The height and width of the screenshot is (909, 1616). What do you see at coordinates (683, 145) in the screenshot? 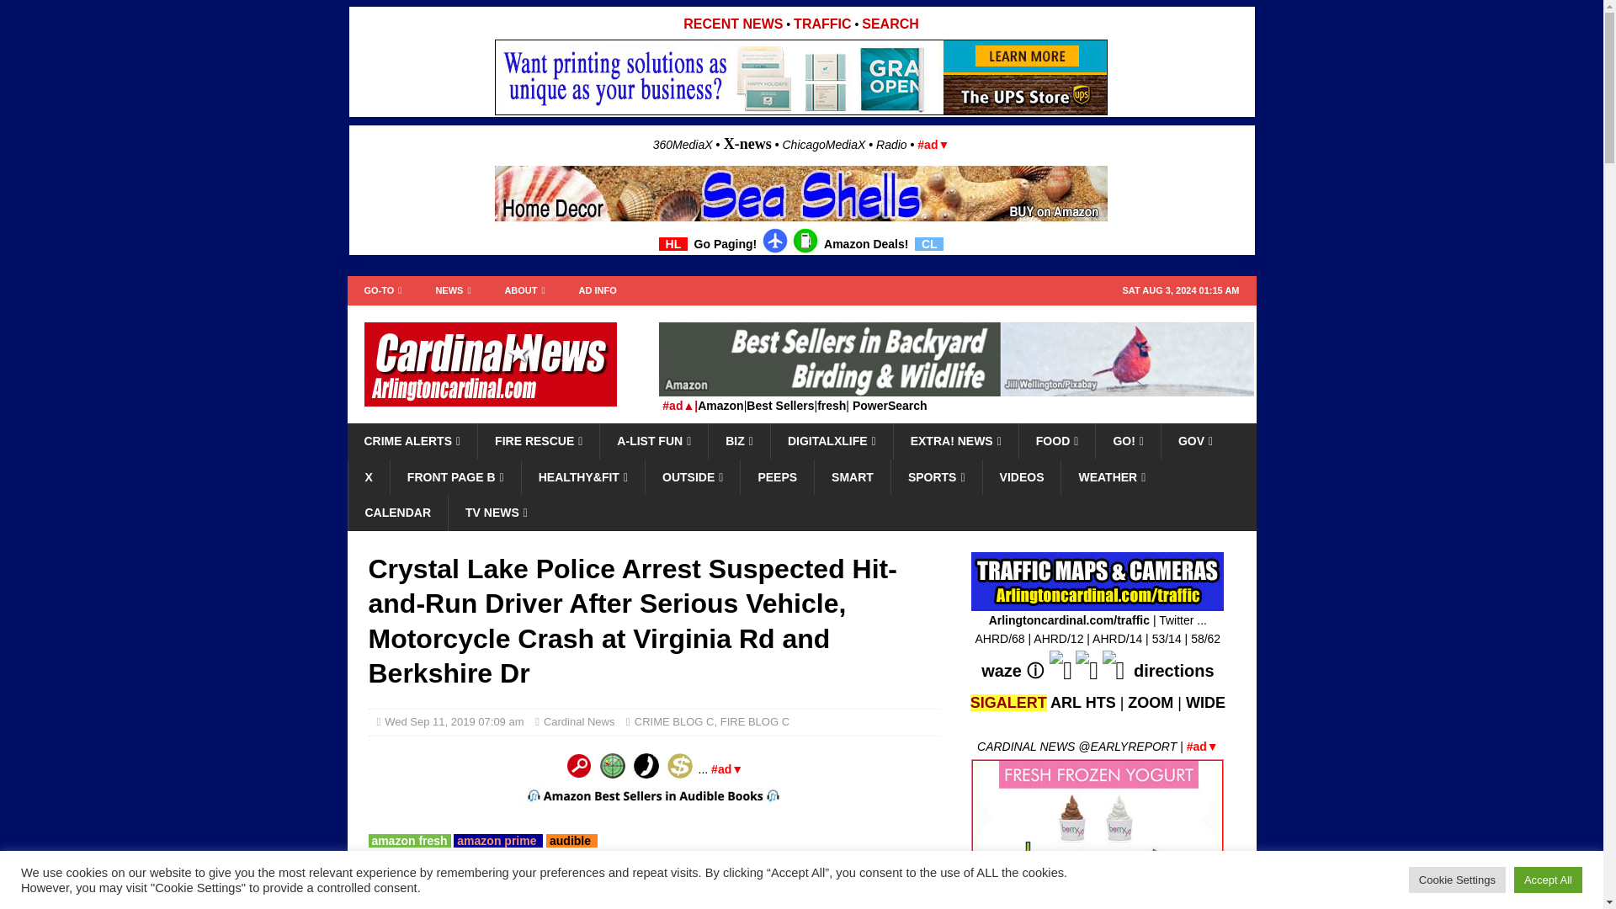
I see `360MediaX` at bounding box center [683, 145].